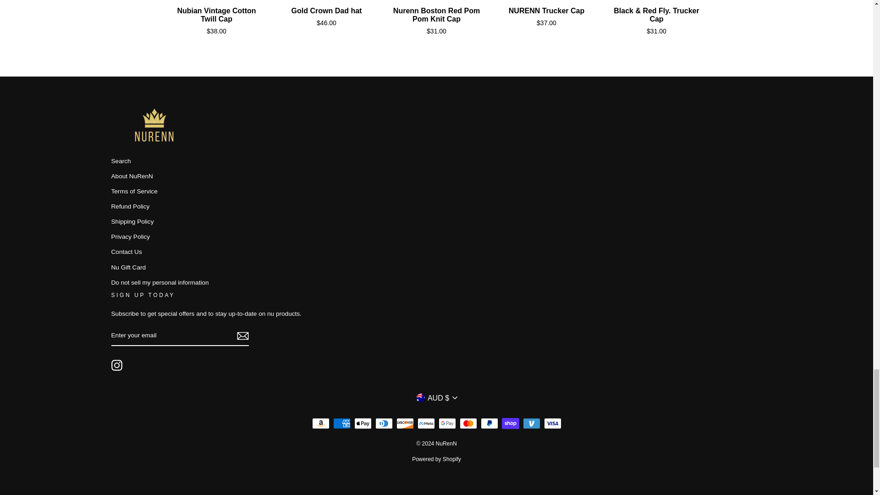  I want to click on Nurenn Boston Red Pom Pom Knit Cap, so click(437, 1).